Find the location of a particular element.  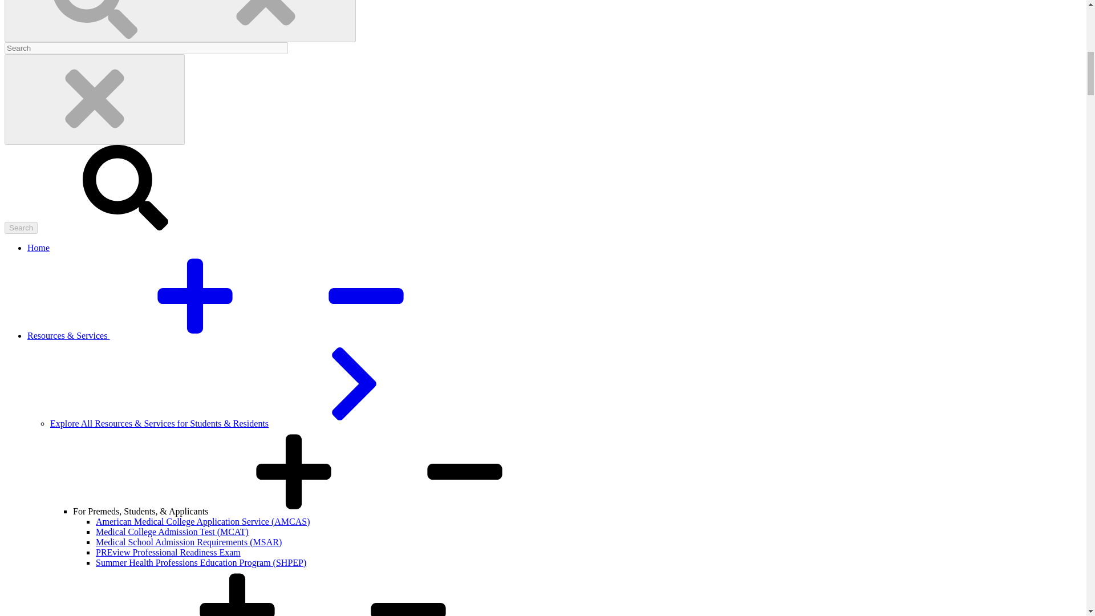

Home is located at coordinates (38, 248).